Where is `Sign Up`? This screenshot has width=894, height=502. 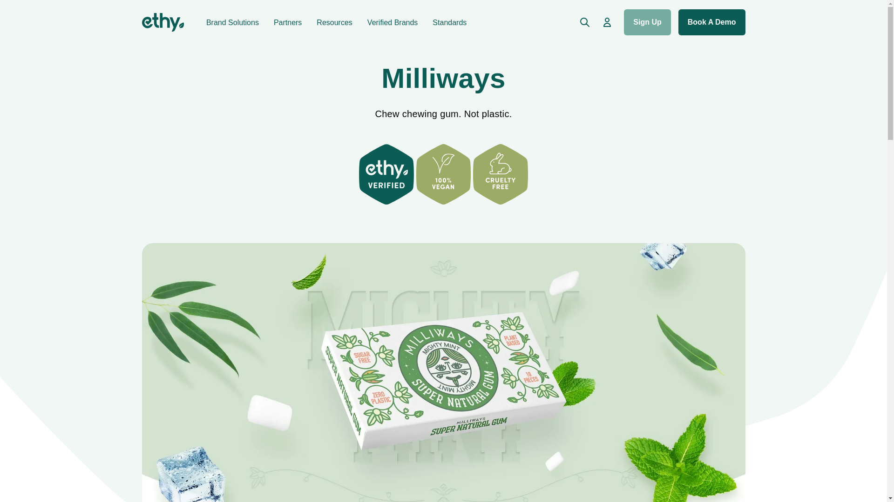 Sign Up is located at coordinates (647, 22).